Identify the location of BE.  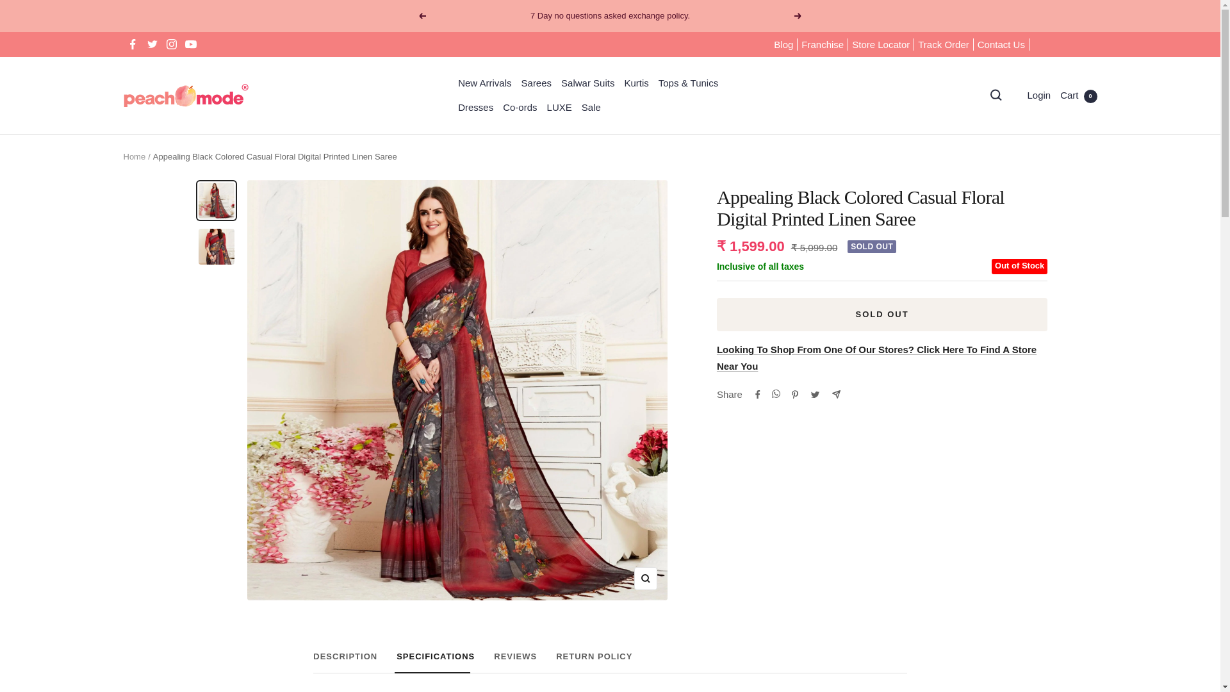
(1015, 131).